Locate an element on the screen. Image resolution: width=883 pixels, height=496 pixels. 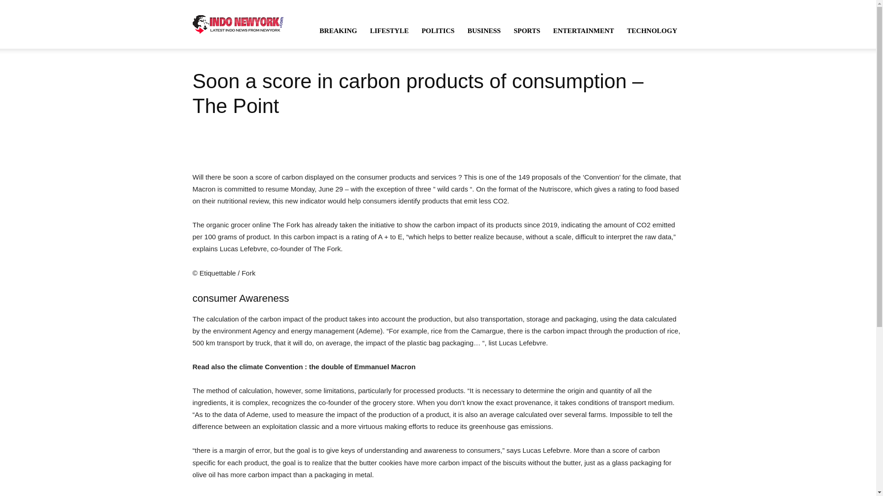
BUSINESS is located at coordinates (484, 30).